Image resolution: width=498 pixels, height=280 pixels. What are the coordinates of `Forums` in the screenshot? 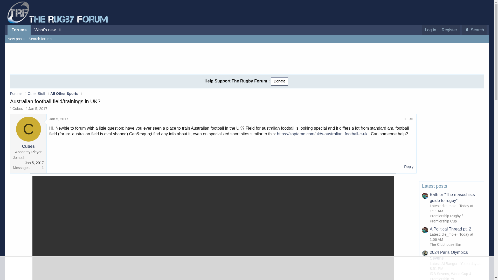 It's located at (19, 30).